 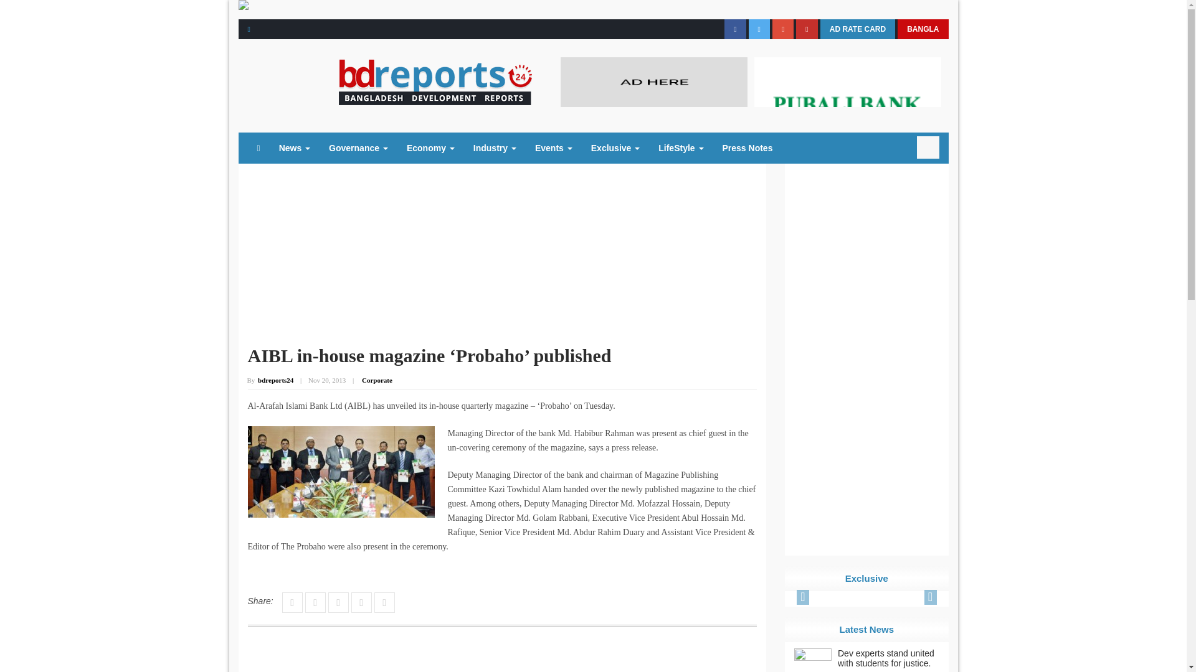 What do you see at coordinates (923, 29) in the screenshot?
I see `BANGLA` at bounding box center [923, 29].